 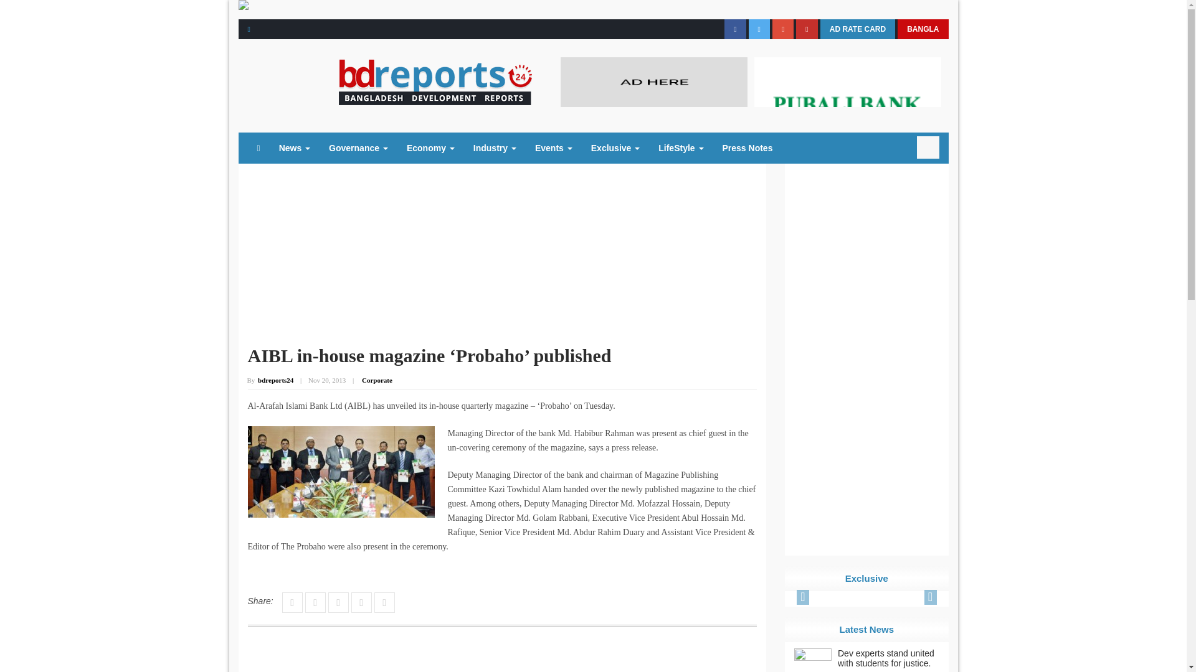 What do you see at coordinates (923, 29) in the screenshot?
I see `BANGLA` at bounding box center [923, 29].